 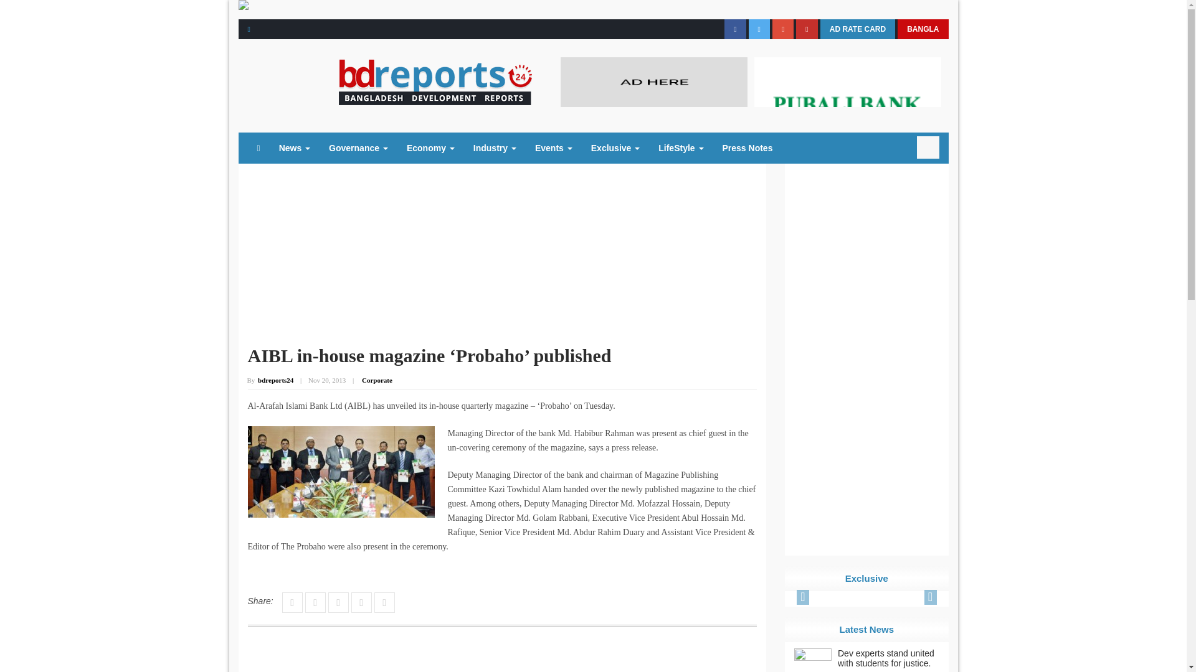 What do you see at coordinates (923, 29) in the screenshot?
I see `BANGLA` at bounding box center [923, 29].